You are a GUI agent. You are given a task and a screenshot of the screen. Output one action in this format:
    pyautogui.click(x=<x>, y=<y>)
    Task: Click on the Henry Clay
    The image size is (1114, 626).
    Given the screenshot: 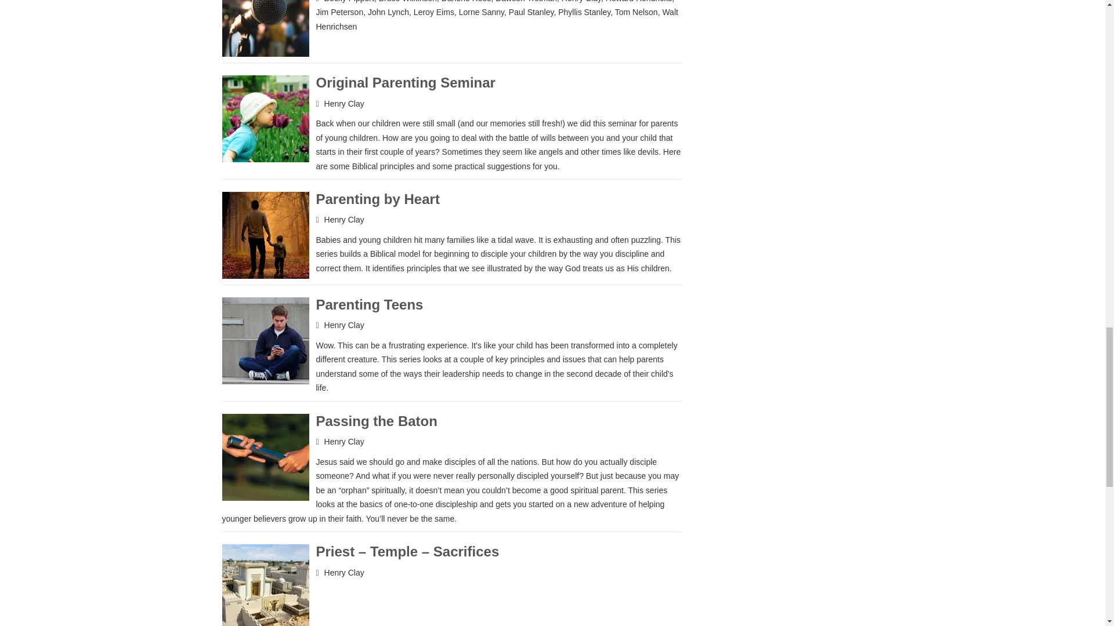 What is the action you would take?
    pyautogui.click(x=581, y=1)
    